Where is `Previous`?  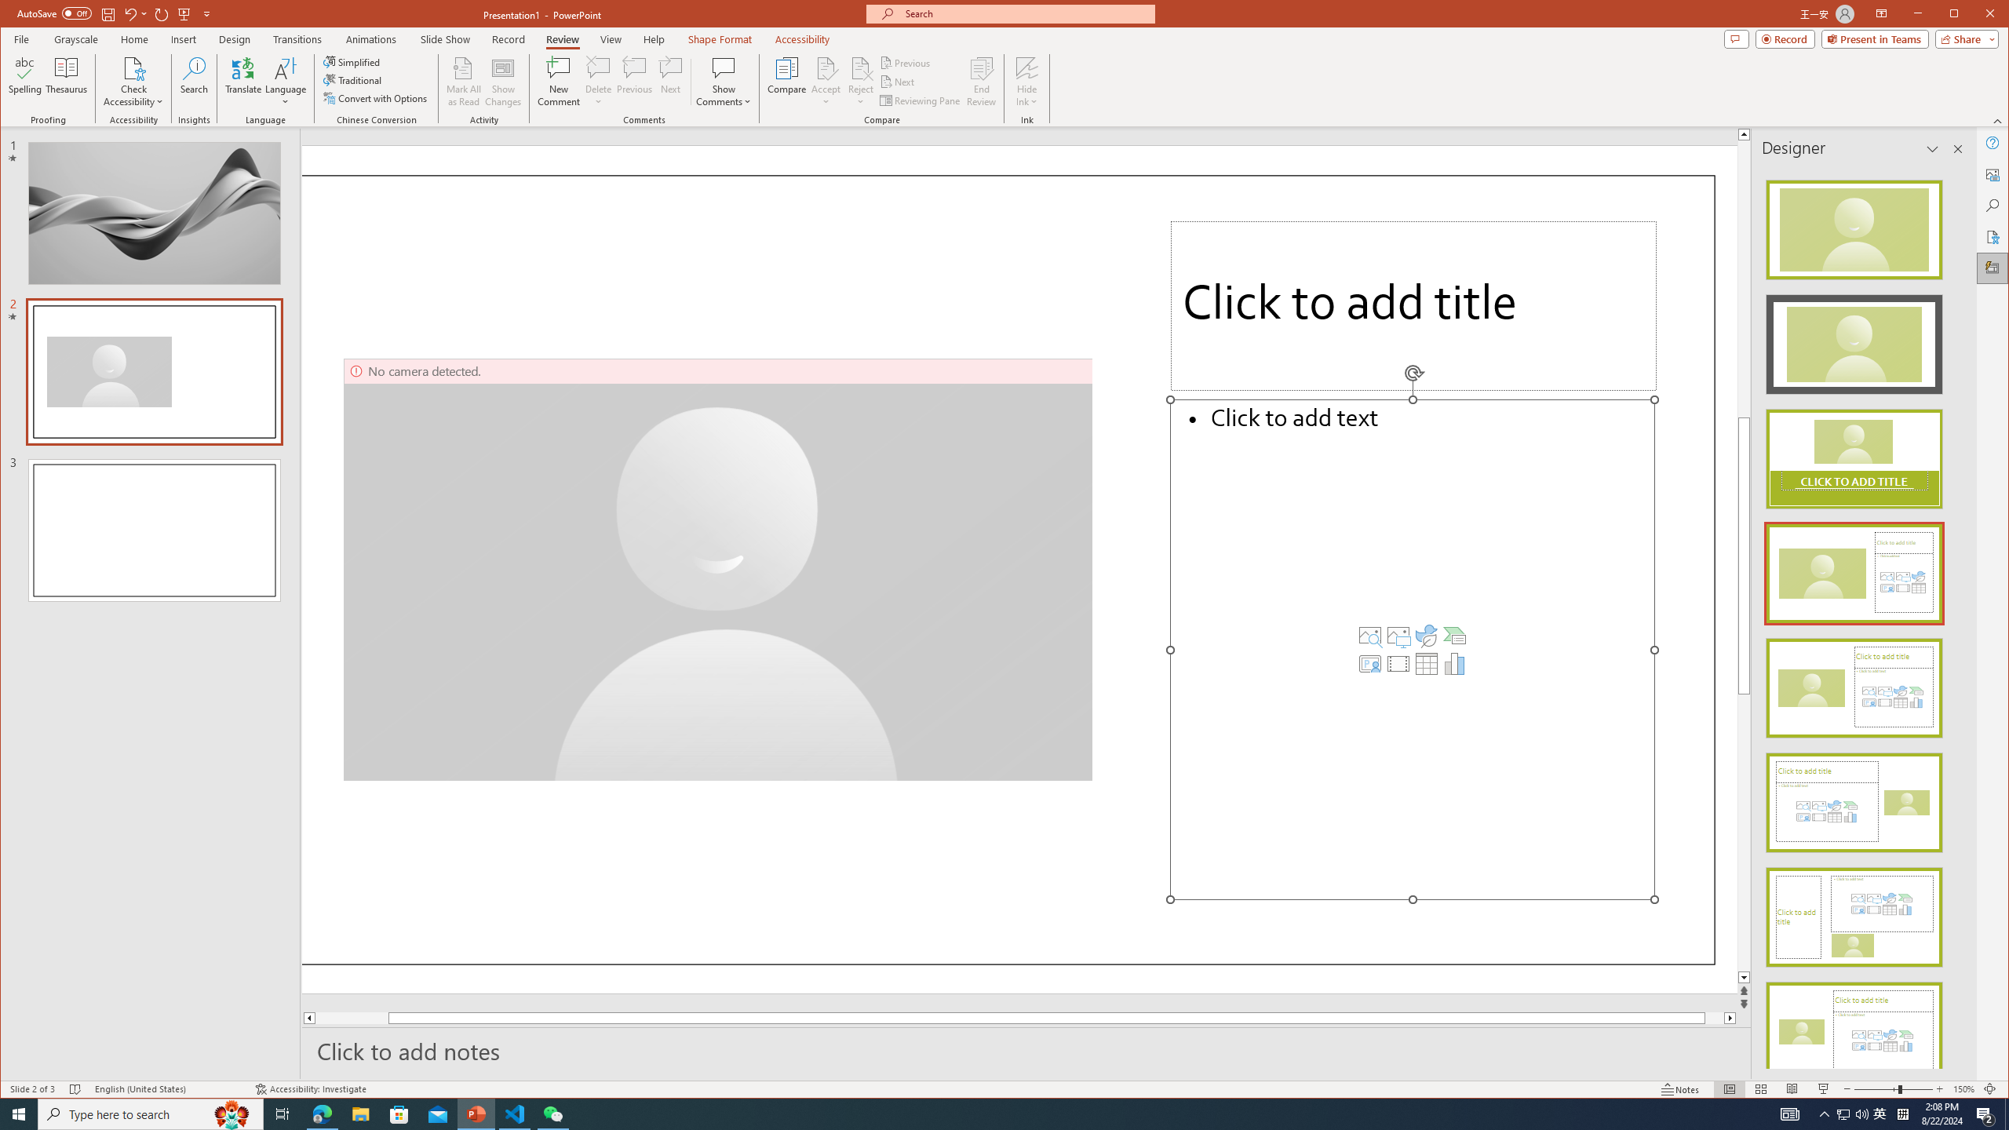 Previous is located at coordinates (906, 63).